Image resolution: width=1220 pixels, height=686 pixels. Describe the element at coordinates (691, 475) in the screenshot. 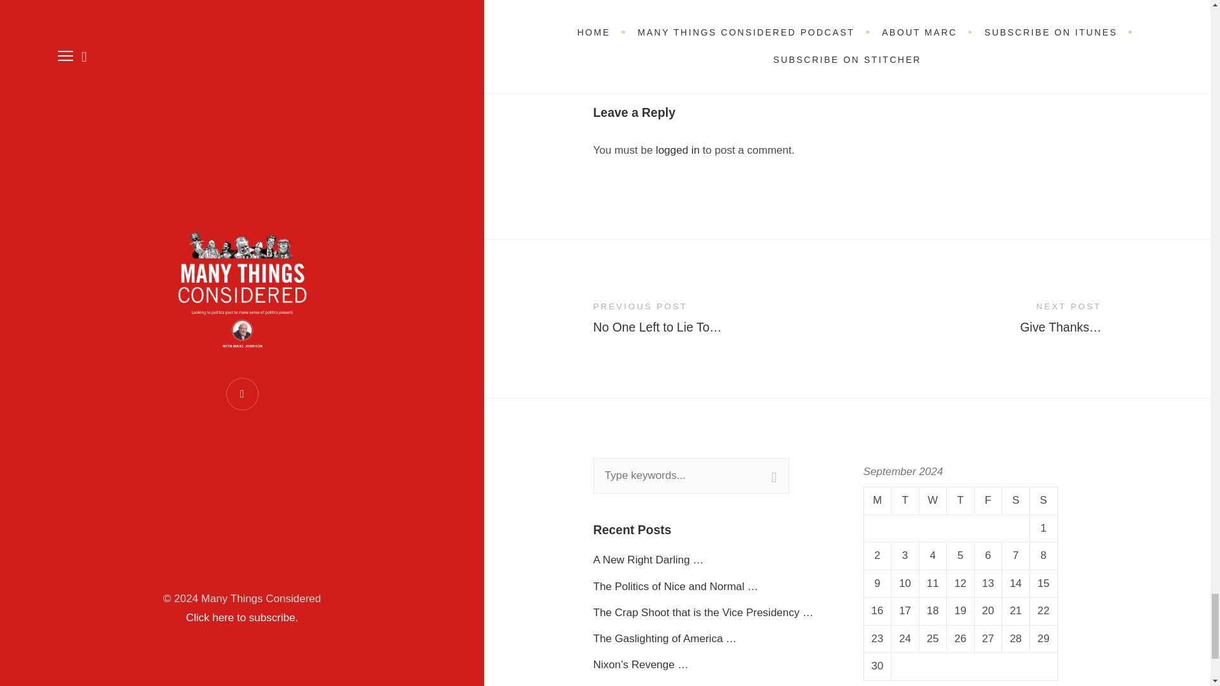

I see `Search for:` at that location.